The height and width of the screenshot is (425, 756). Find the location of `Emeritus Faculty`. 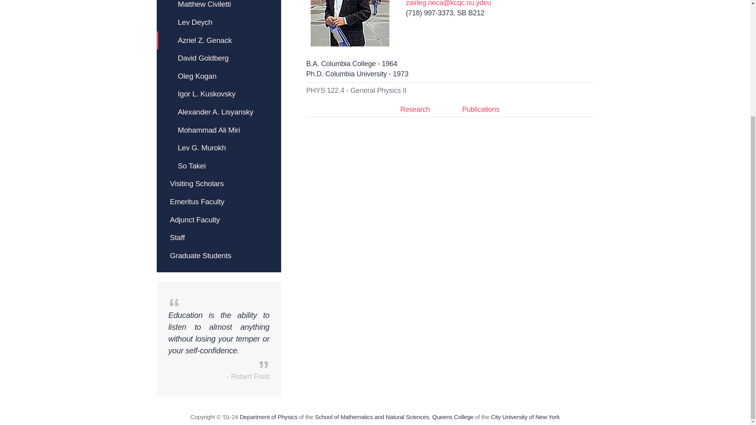

Emeritus Faculty is located at coordinates (219, 201).